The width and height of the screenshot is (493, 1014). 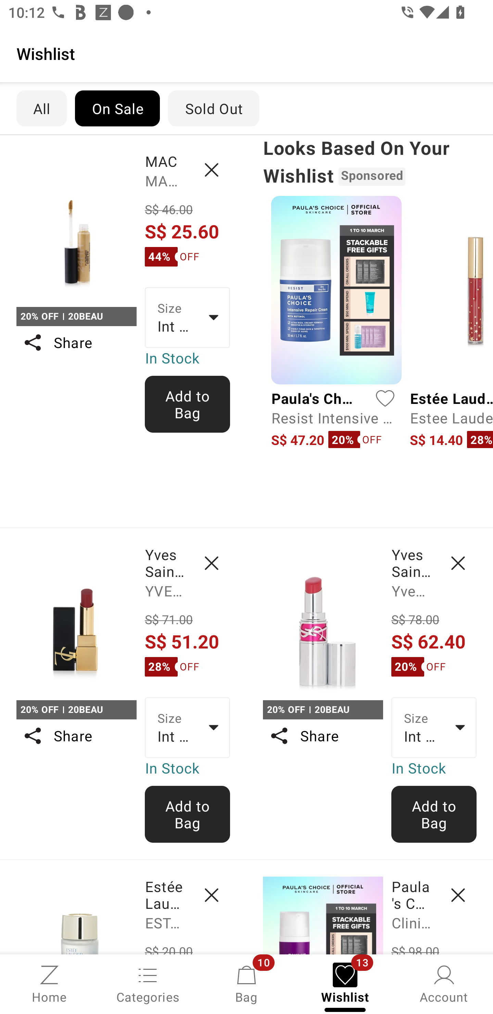 I want to click on Home, so click(x=49, y=983).